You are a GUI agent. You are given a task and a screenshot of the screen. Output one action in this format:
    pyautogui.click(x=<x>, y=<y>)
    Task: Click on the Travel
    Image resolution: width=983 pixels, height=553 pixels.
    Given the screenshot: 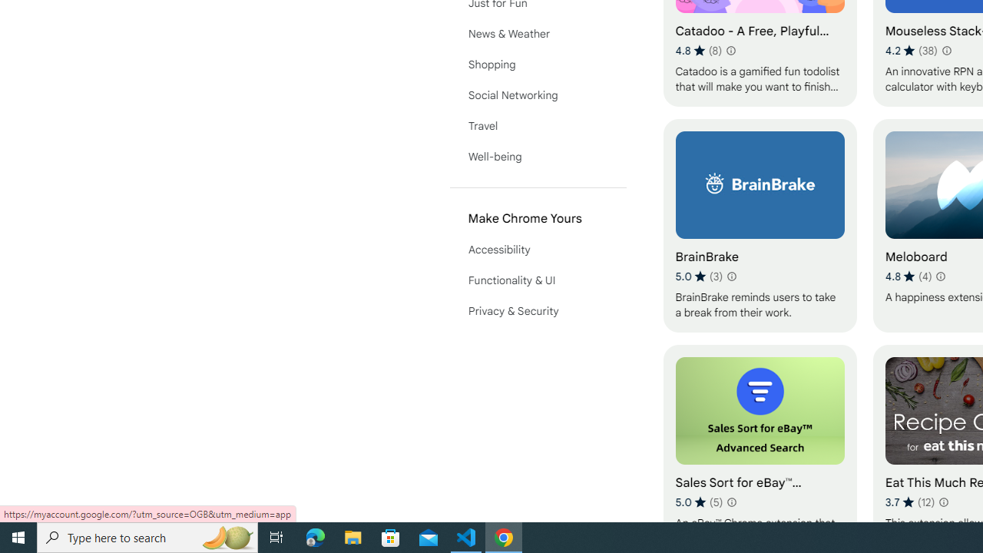 What is the action you would take?
    pyautogui.click(x=538, y=126)
    